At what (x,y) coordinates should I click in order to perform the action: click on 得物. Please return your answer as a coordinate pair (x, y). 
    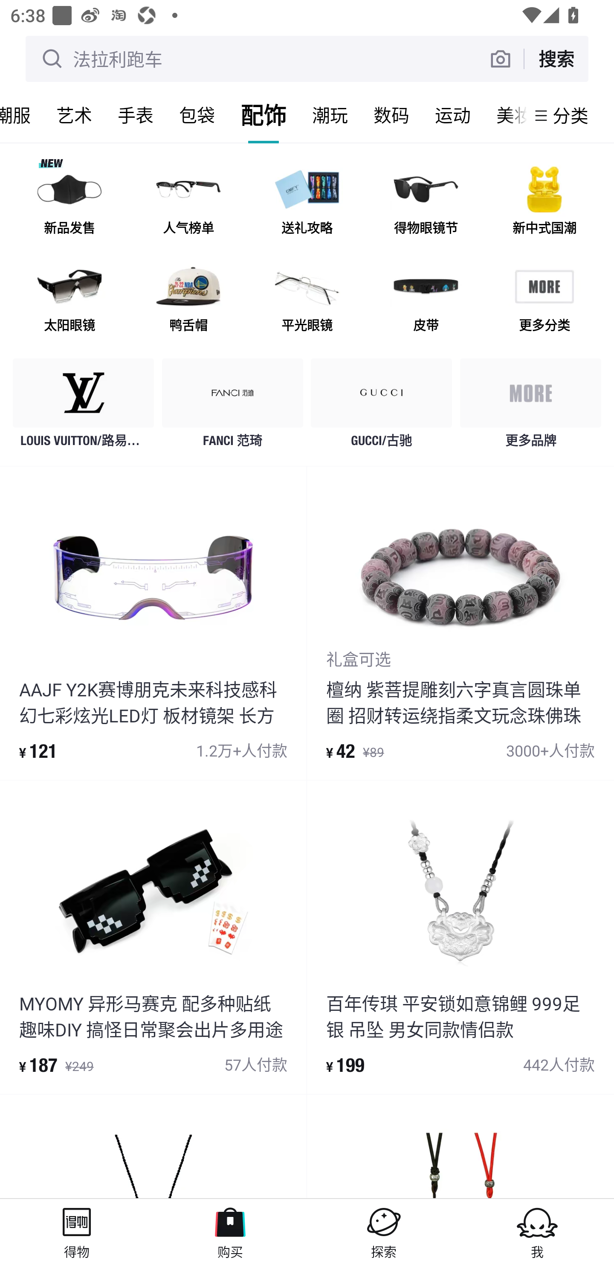
    Looking at the image, I should click on (77, 1231).